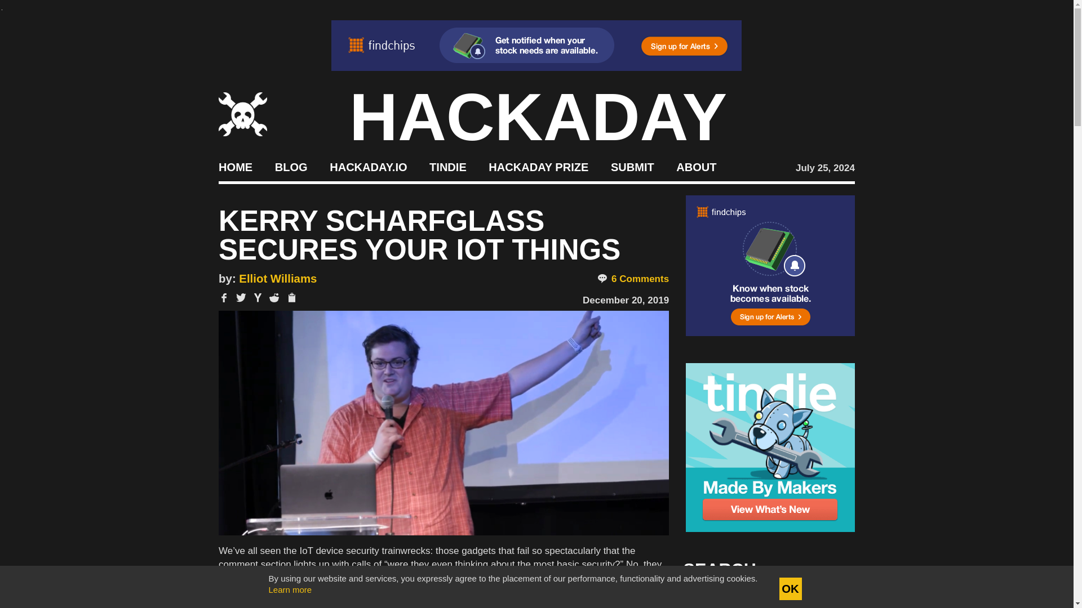 Image resolution: width=1082 pixels, height=608 pixels. I want to click on Copy title or shortlink, so click(291, 298).